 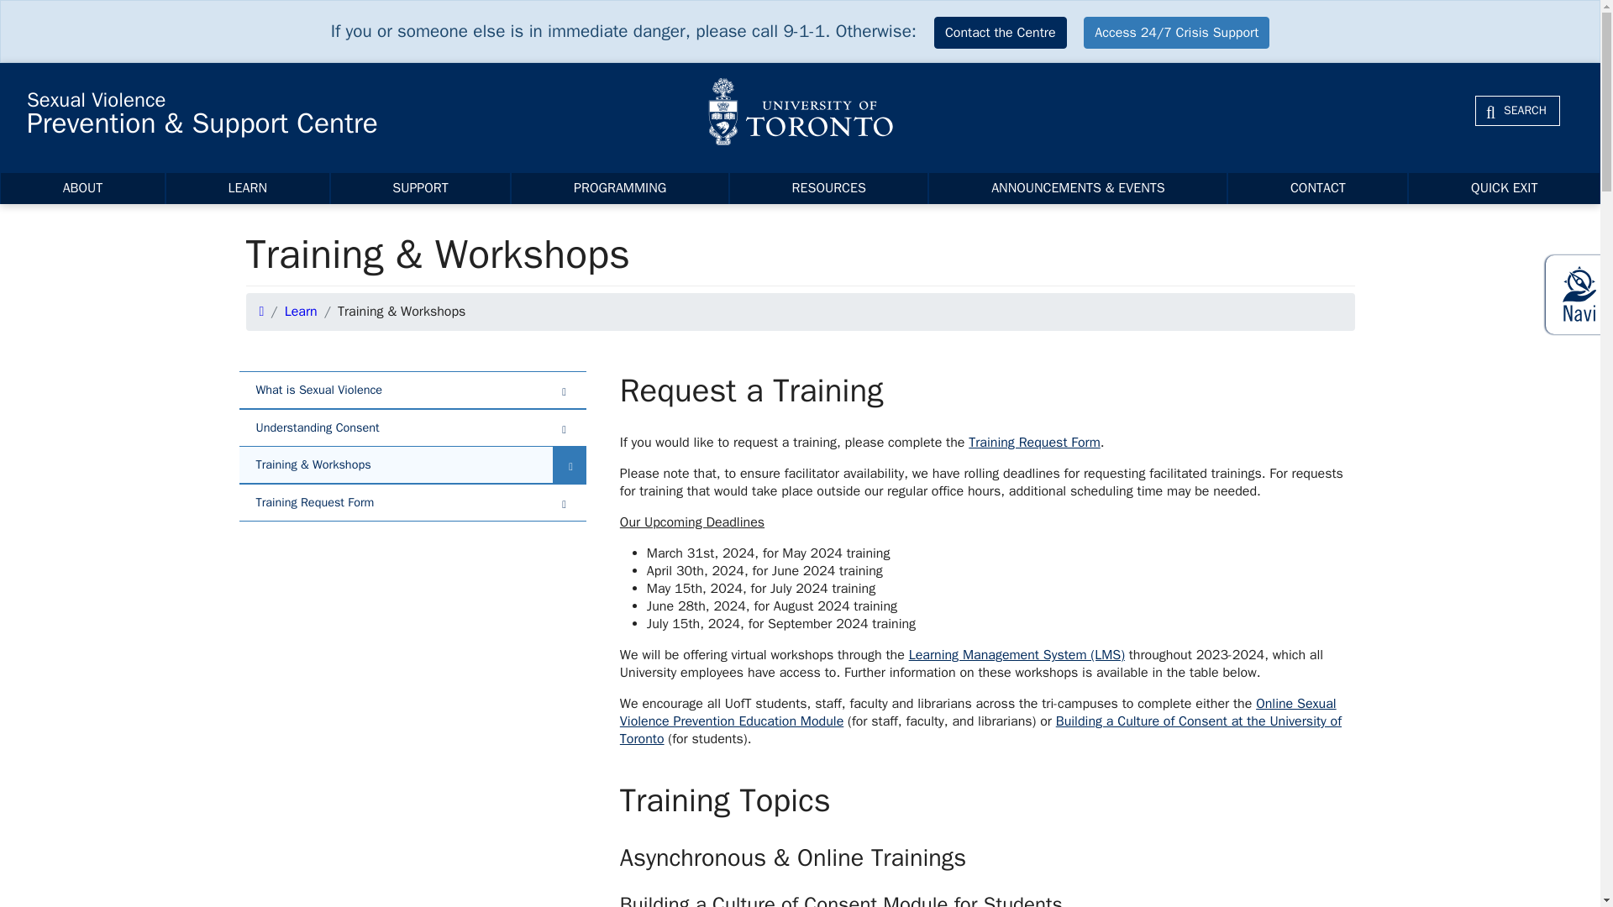 What do you see at coordinates (1000, 33) in the screenshot?
I see `Contact the Centre` at bounding box center [1000, 33].